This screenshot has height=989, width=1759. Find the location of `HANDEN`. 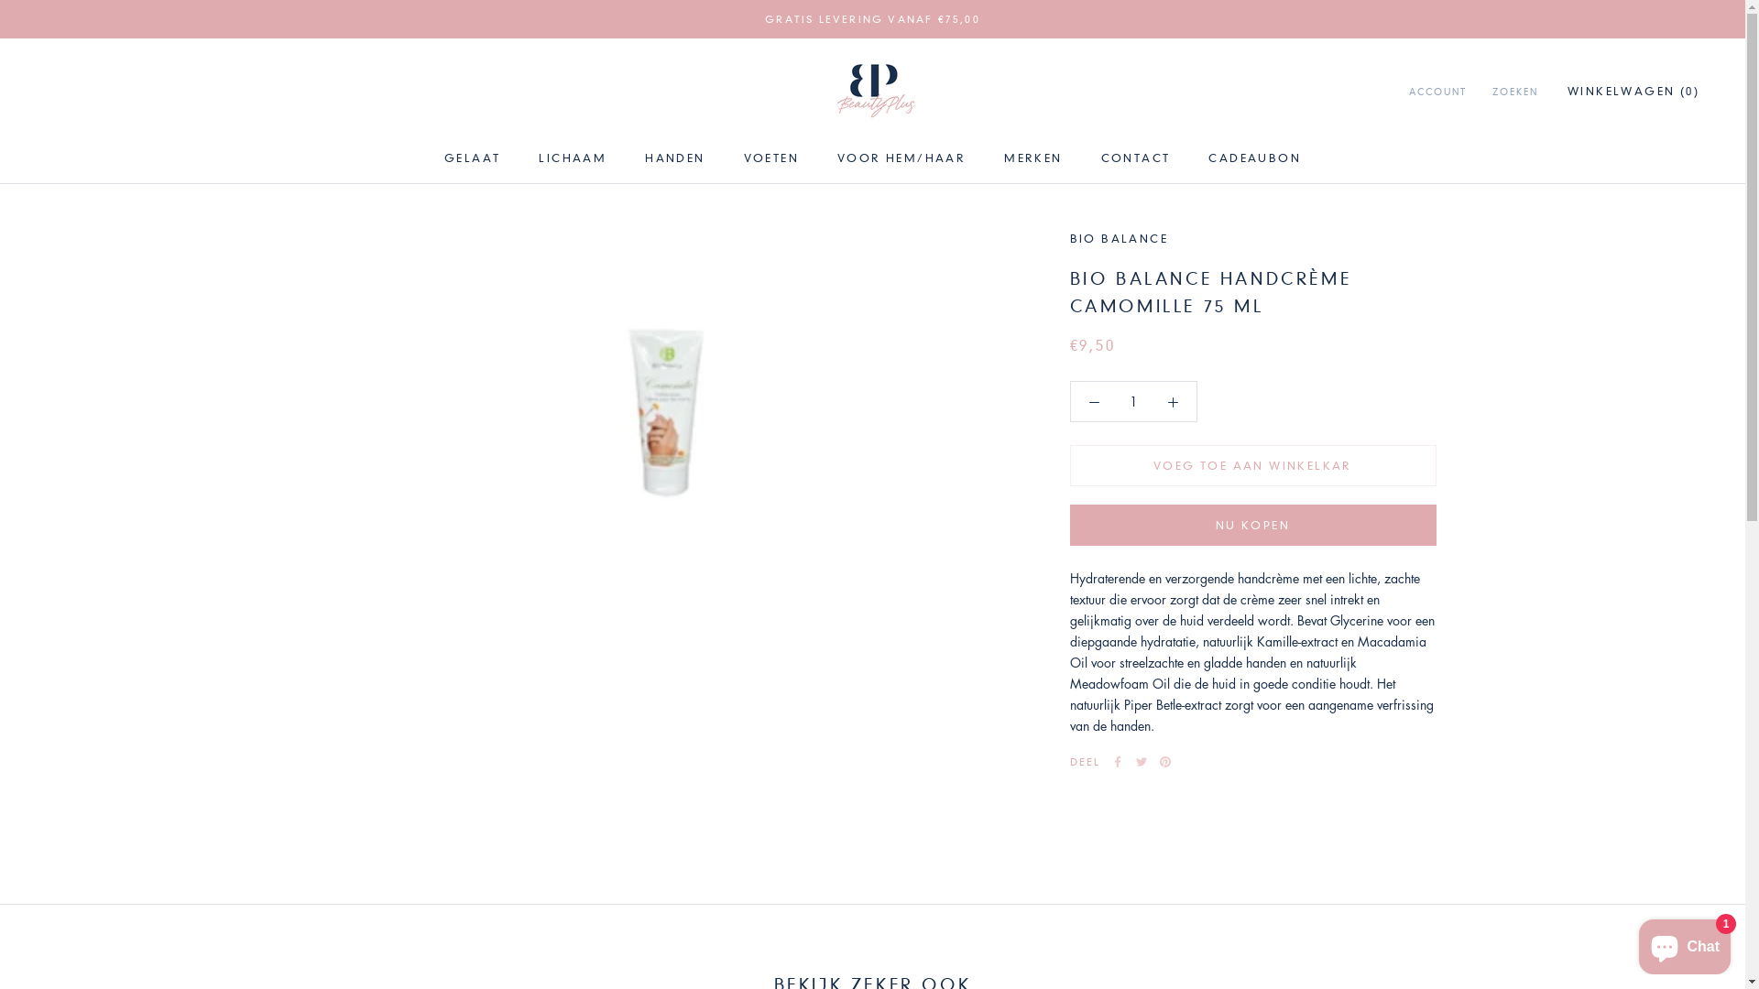

HANDEN is located at coordinates (674, 158).